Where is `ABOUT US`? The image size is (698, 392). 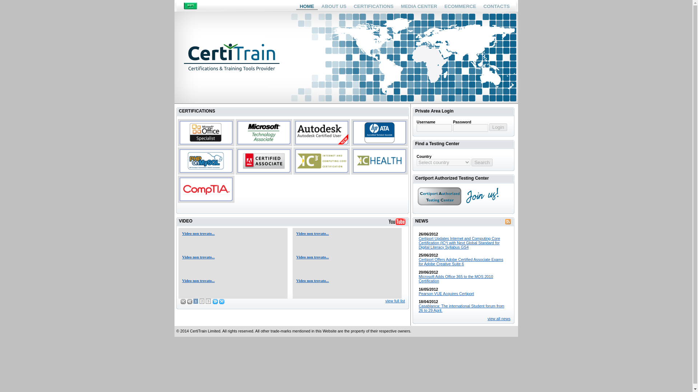 ABOUT US is located at coordinates (334, 6).